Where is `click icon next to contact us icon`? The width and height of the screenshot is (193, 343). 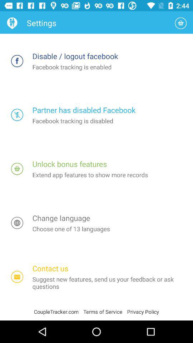 click icon next to contact us icon is located at coordinates (17, 277).